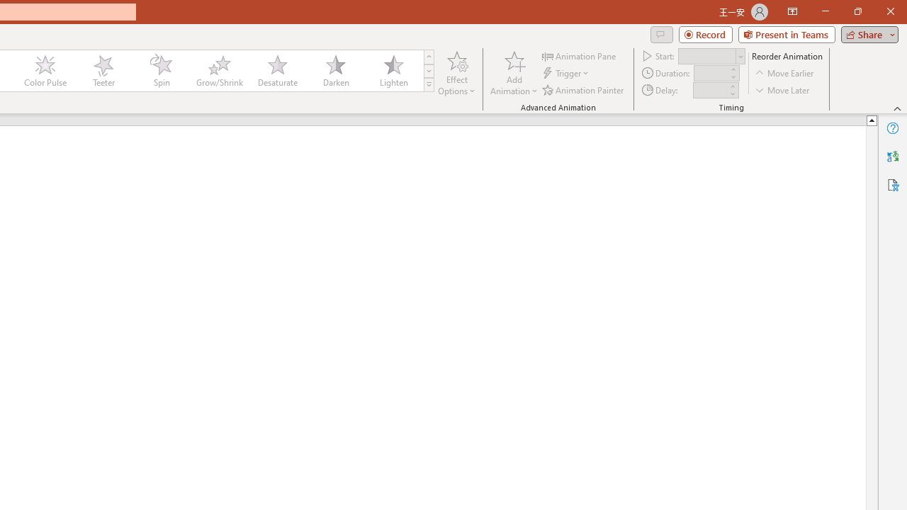  I want to click on Effect Options, so click(456, 72).